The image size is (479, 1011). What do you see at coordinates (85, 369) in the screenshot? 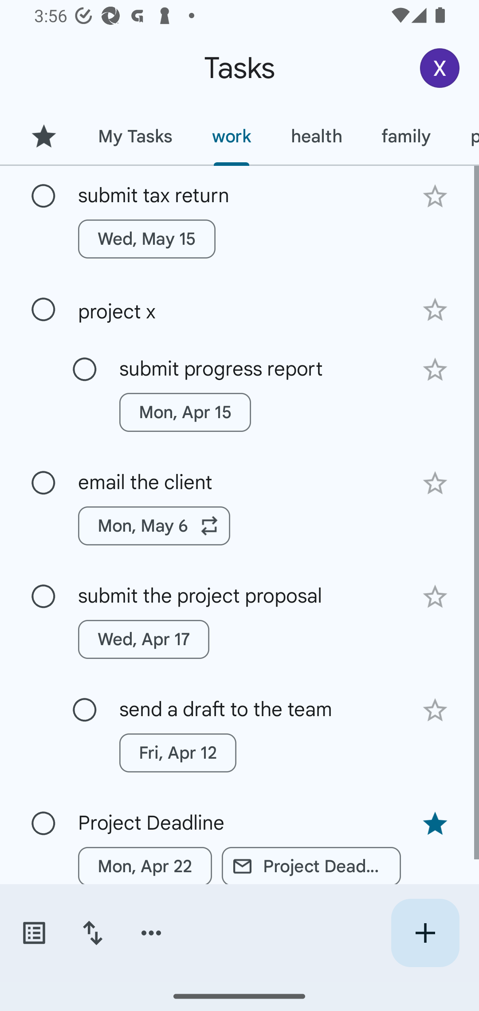
I see `Mark as complete` at bounding box center [85, 369].